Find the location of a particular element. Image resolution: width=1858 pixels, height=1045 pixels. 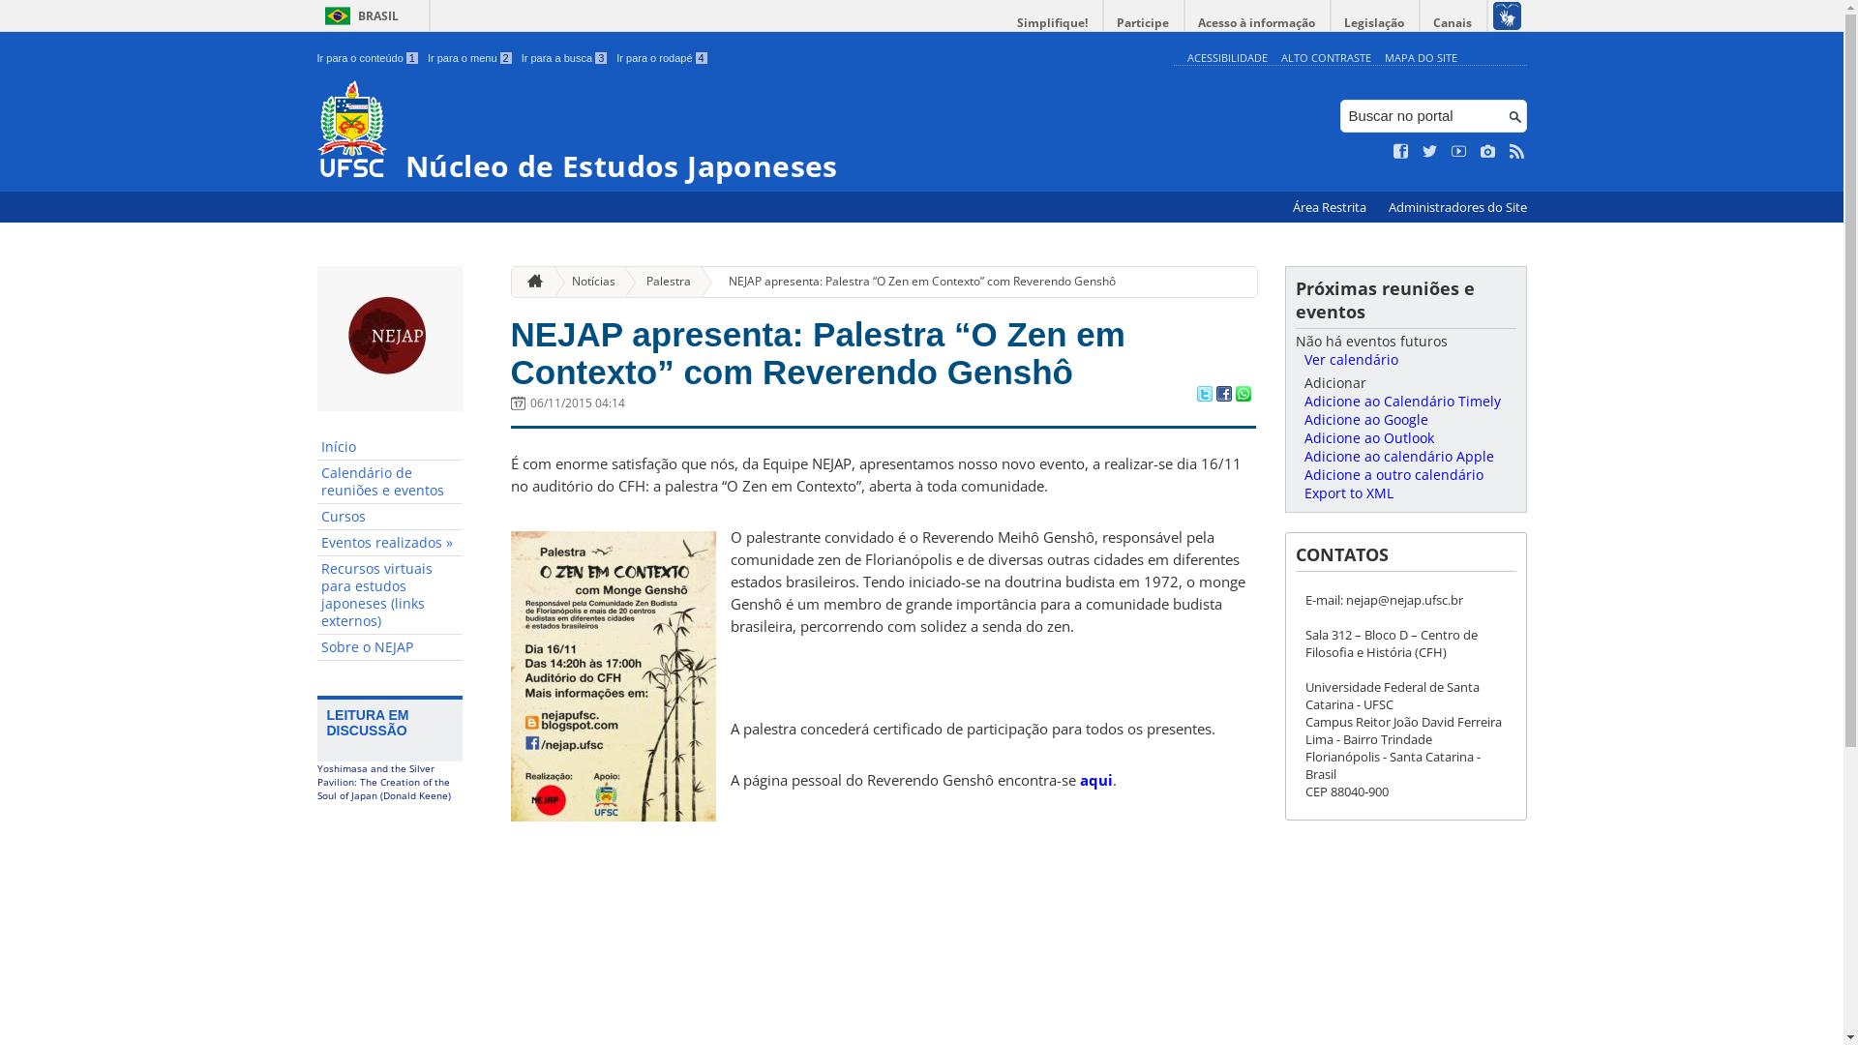

Curta no Facebook is located at coordinates (1401, 152).